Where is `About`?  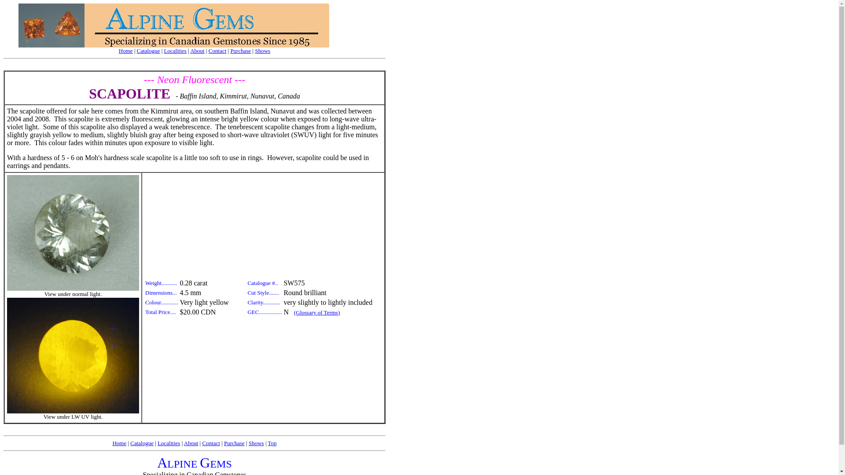
About is located at coordinates (197, 51).